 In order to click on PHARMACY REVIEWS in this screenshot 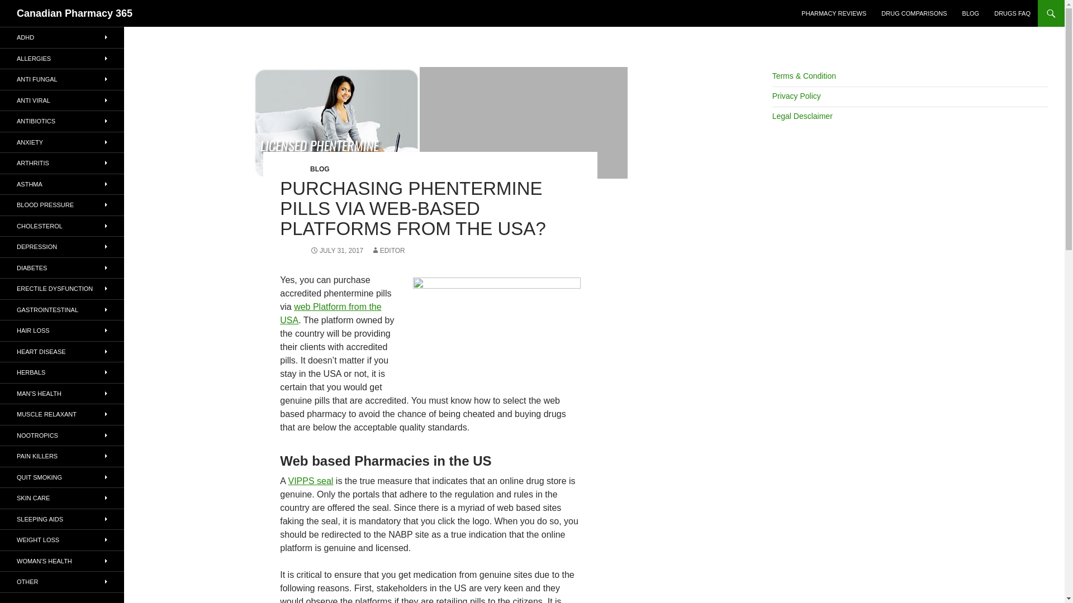, I will do `click(834, 13)`.